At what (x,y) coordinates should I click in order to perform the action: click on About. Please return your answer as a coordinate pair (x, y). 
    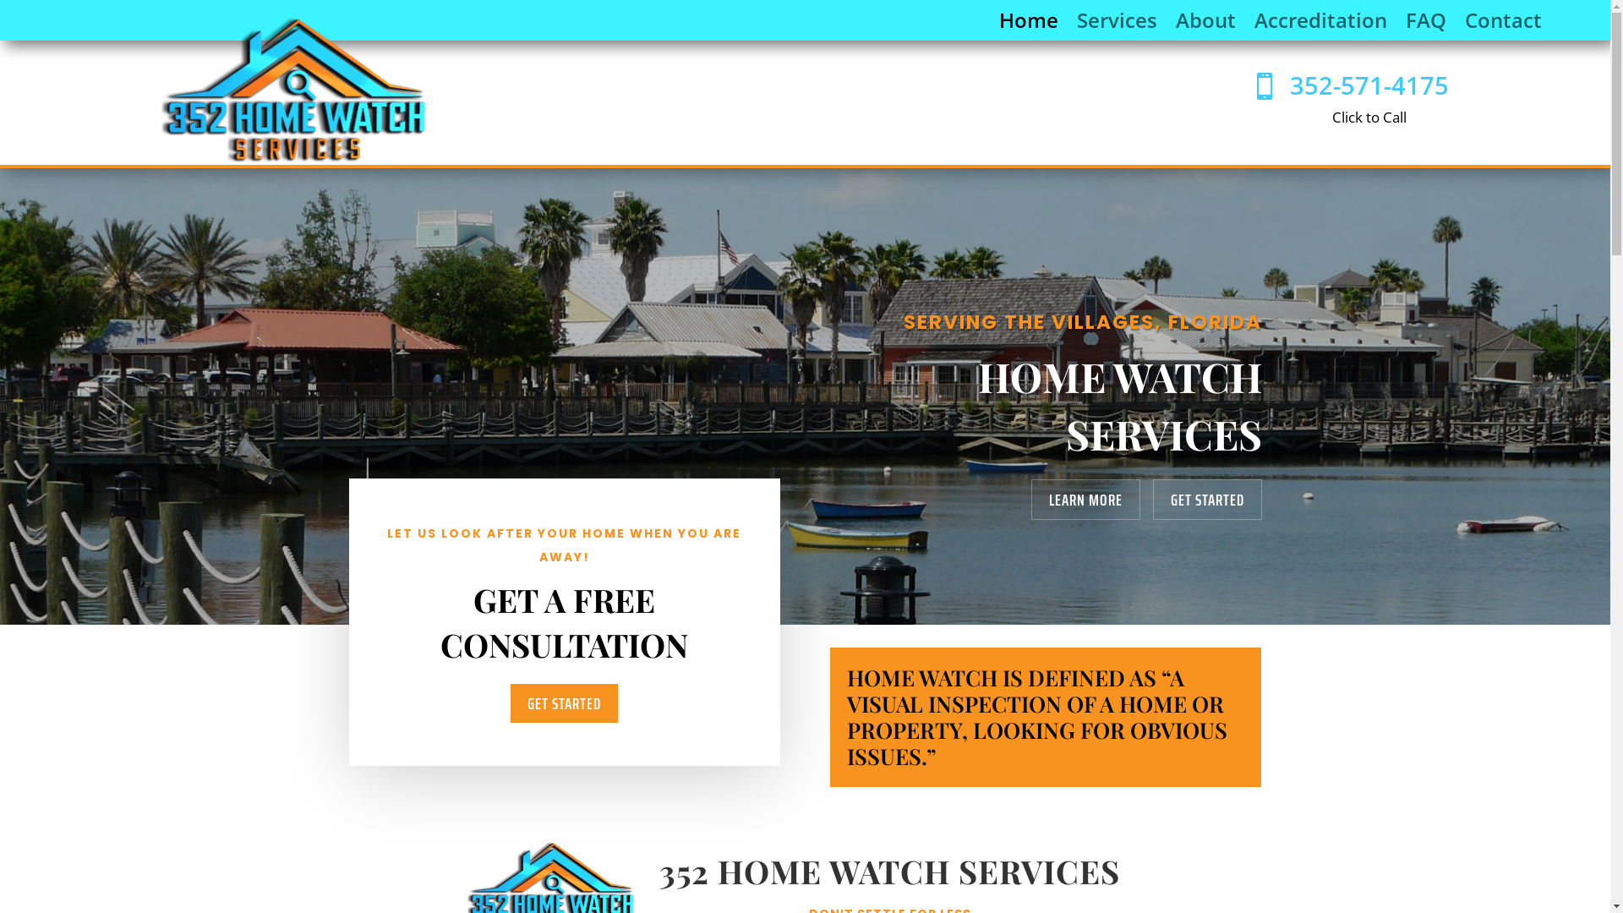
    Looking at the image, I should click on (1205, 24).